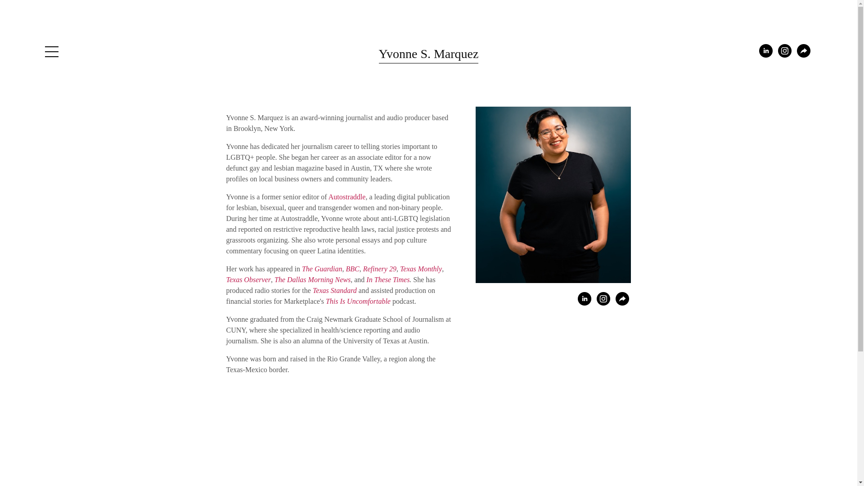 This screenshot has height=486, width=864. What do you see at coordinates (346, 197) in the screenshot?
I see `Autostraddle` at bounding box center [346, 197].